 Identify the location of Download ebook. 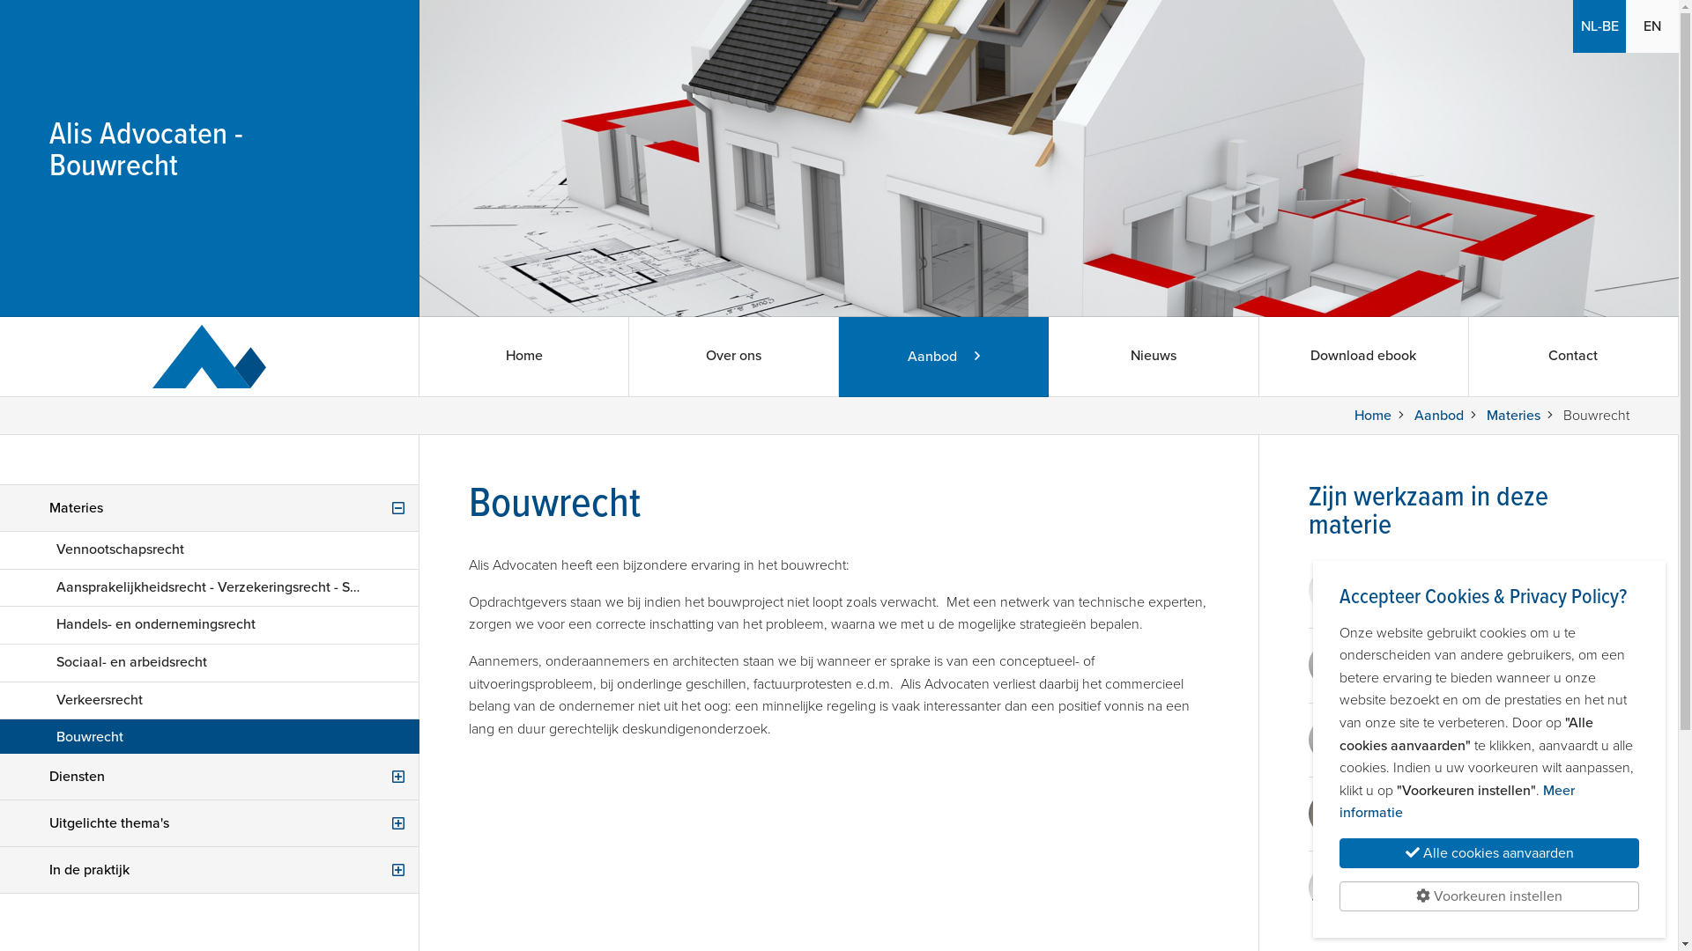
(1364, 357).